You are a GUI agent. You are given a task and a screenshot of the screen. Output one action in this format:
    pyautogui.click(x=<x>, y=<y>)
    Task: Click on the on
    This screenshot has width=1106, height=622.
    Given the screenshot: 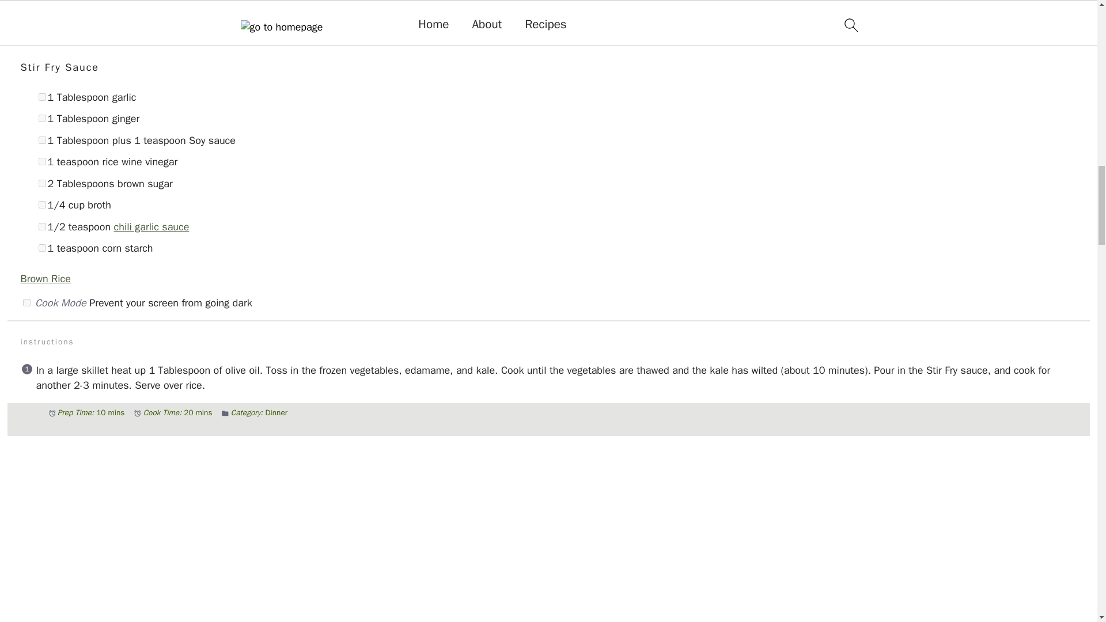 What is the action you would take?
    pyautogui.click(x=41, y=226)
    